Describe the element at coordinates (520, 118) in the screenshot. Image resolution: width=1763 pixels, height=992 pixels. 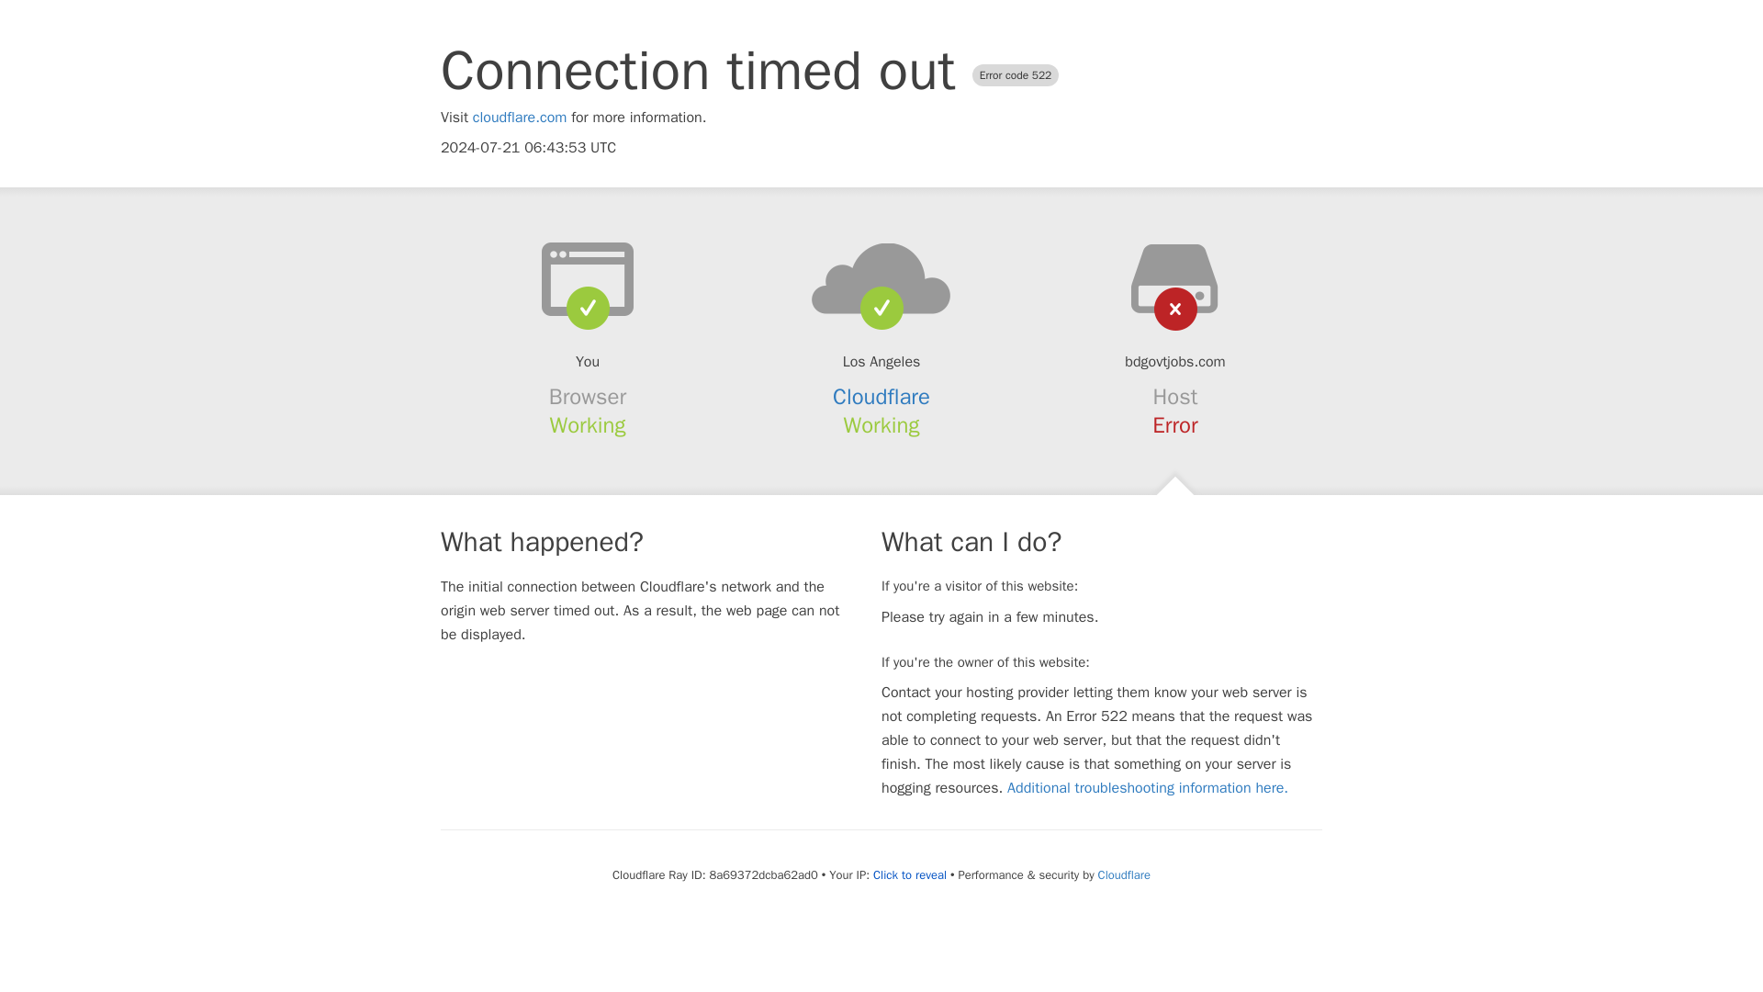
I see `cloudflare.com` at that location.